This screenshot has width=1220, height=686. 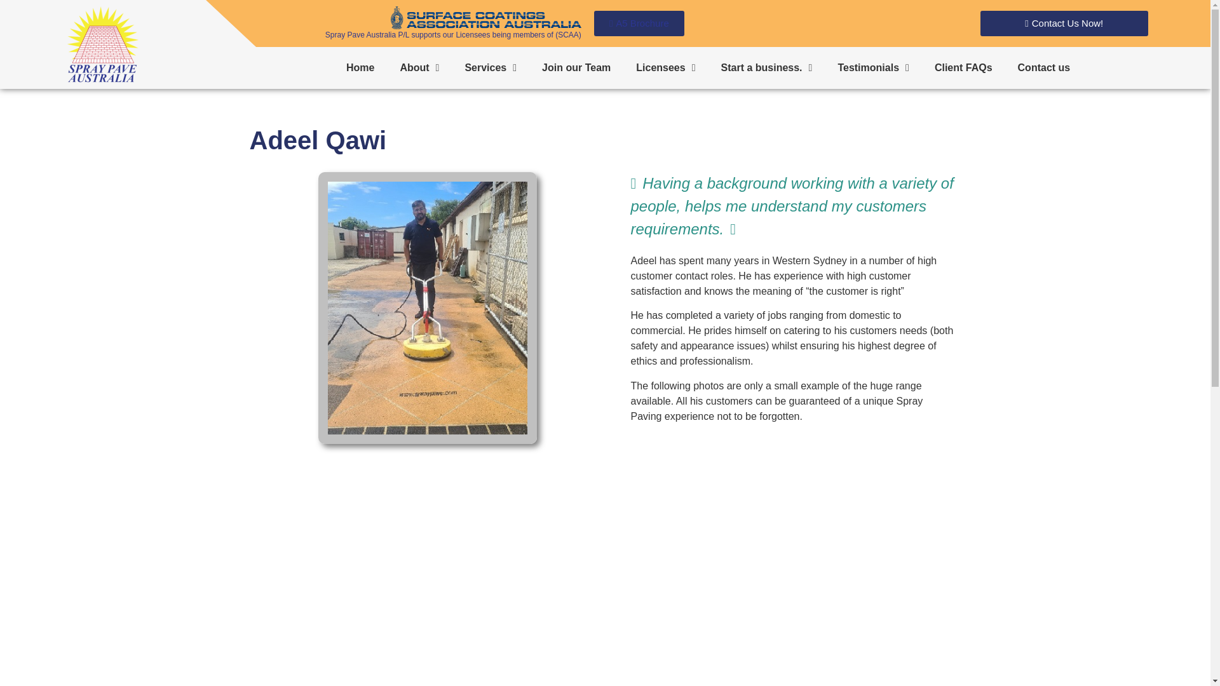 What do you see at coordinates (419, 67) in the screenshot?
I see `About` at bounding box center [419, 67].